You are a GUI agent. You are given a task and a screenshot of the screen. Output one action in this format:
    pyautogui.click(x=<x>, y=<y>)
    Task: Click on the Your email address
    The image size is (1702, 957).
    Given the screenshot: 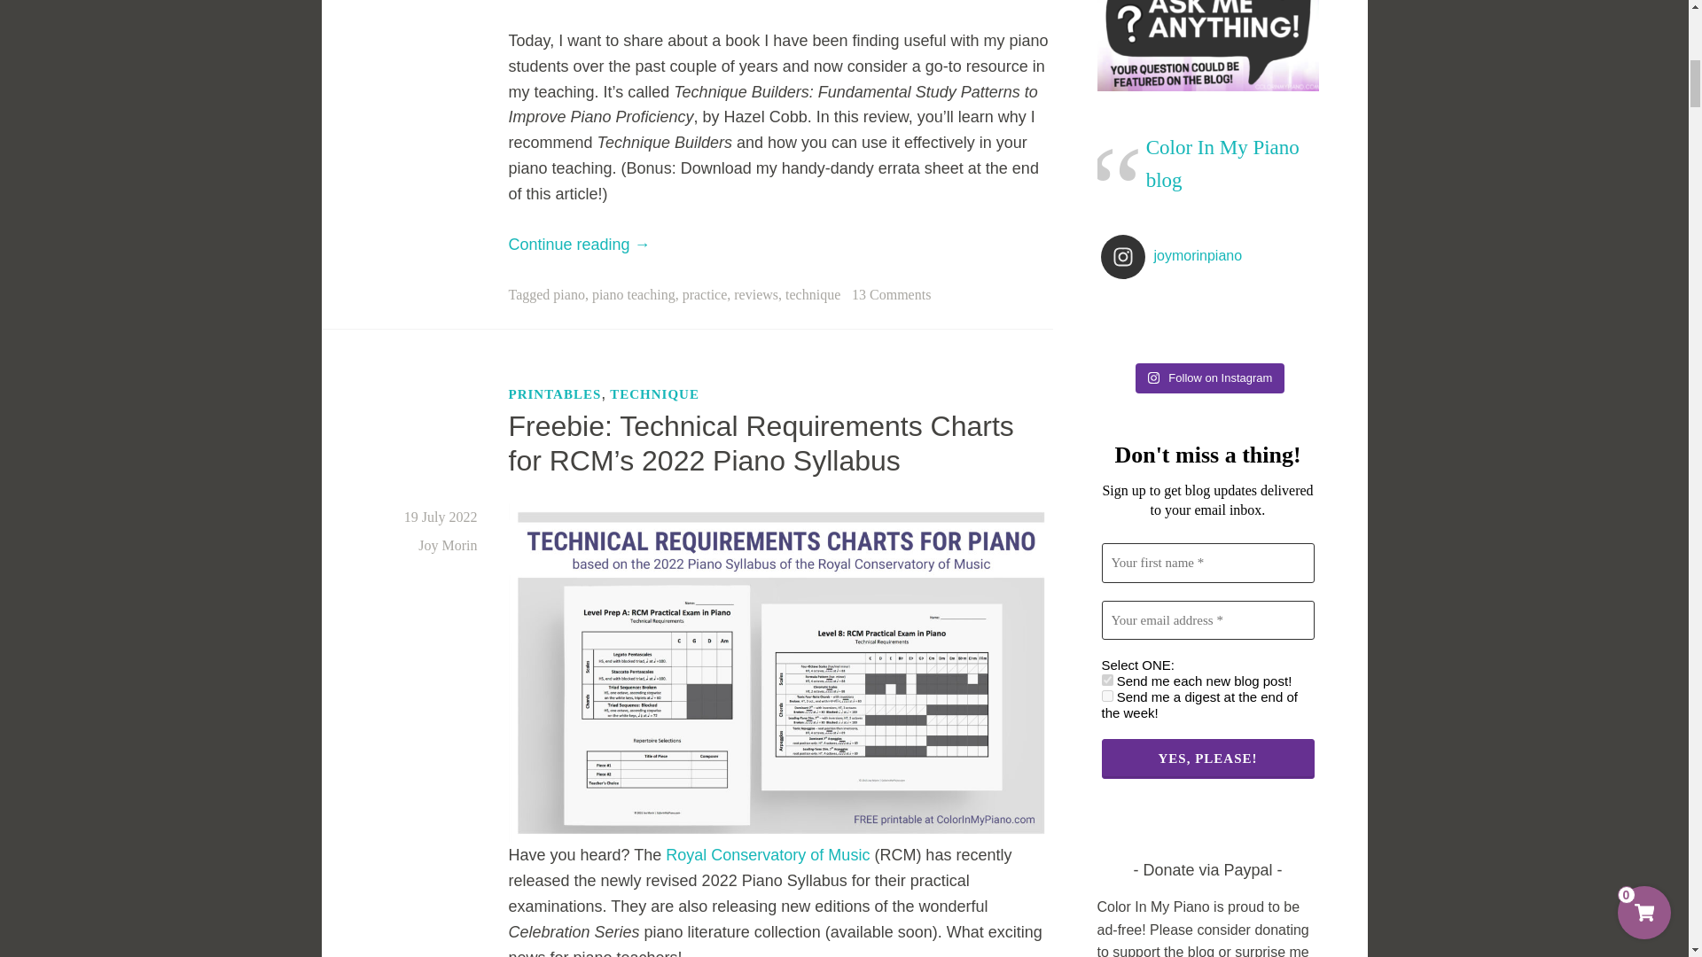 What is the action you would take?
    pyautogui.click(x=1207, y=620)
    